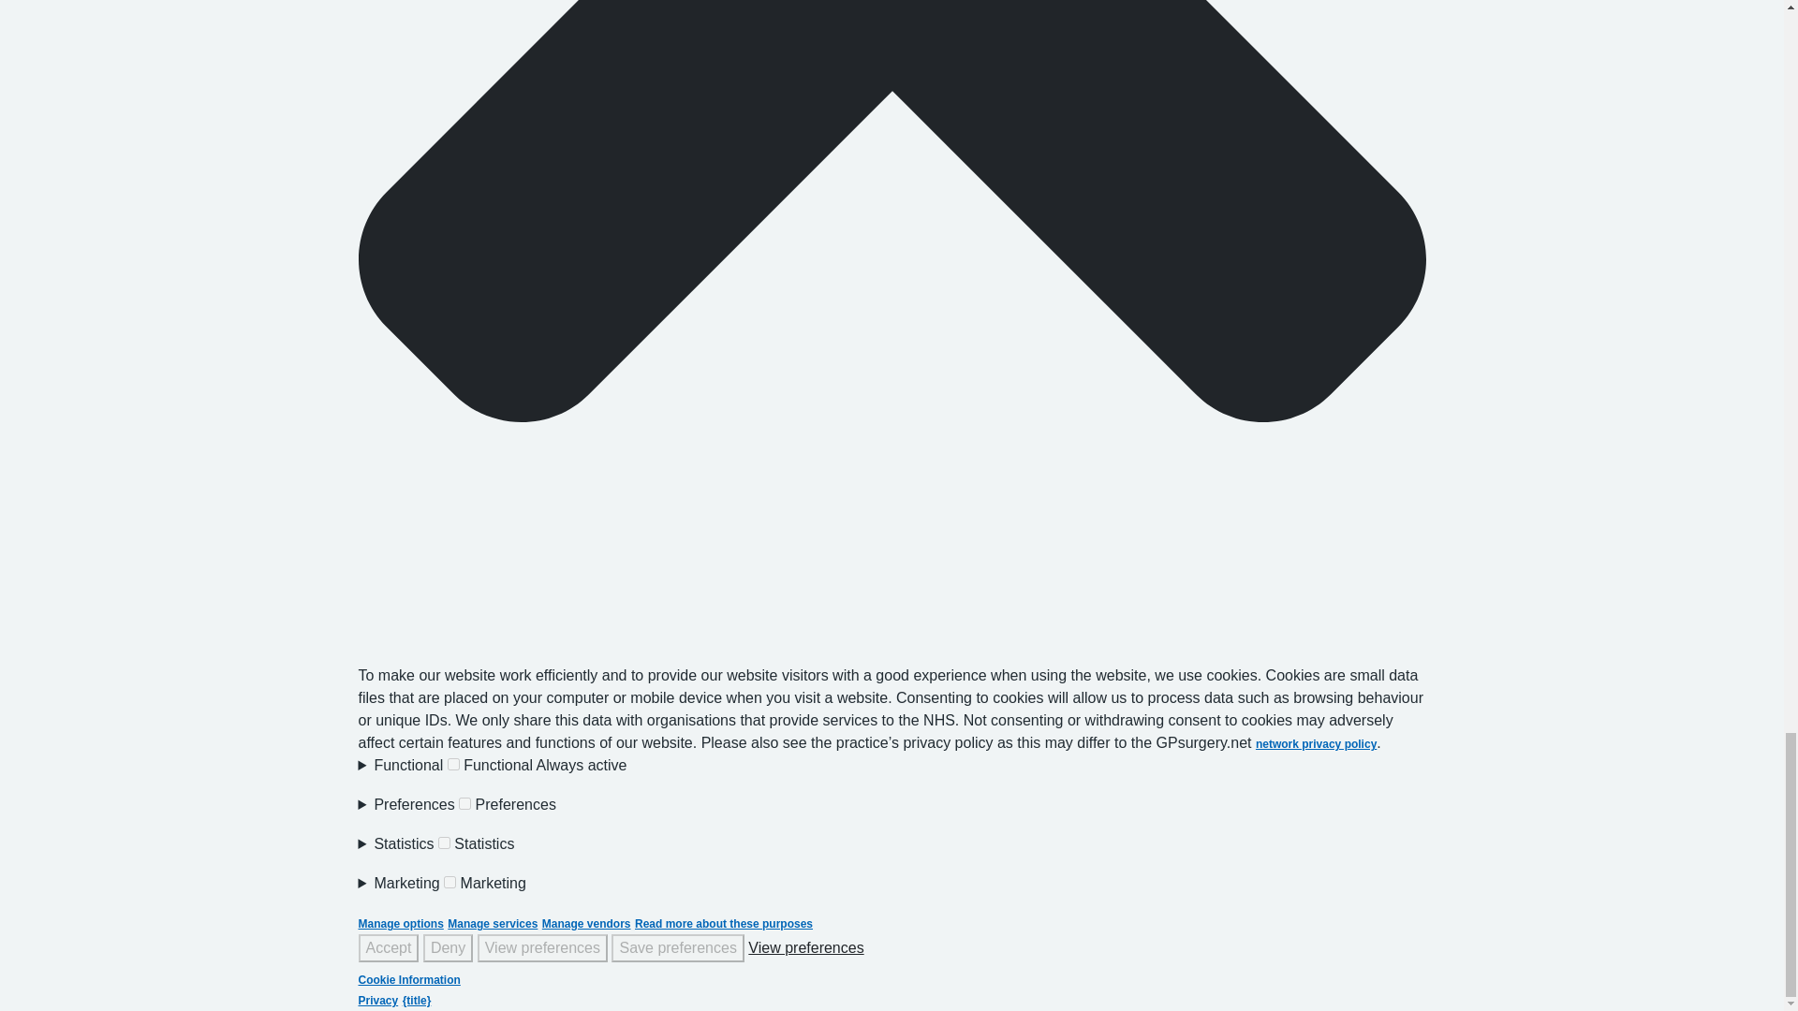 The height and width of the screenshot is (1011, 1798). I want to click on 1, so click(464, 803).